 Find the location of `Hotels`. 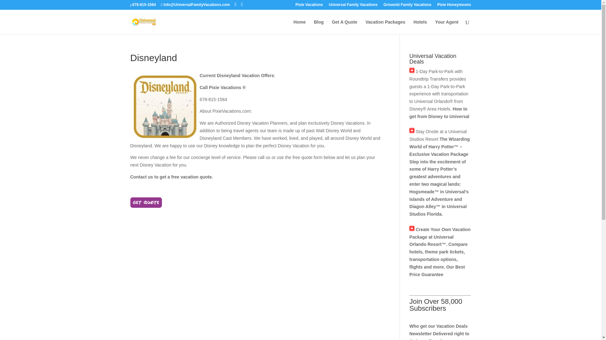

Hotels is located at coordinates (420, 27).